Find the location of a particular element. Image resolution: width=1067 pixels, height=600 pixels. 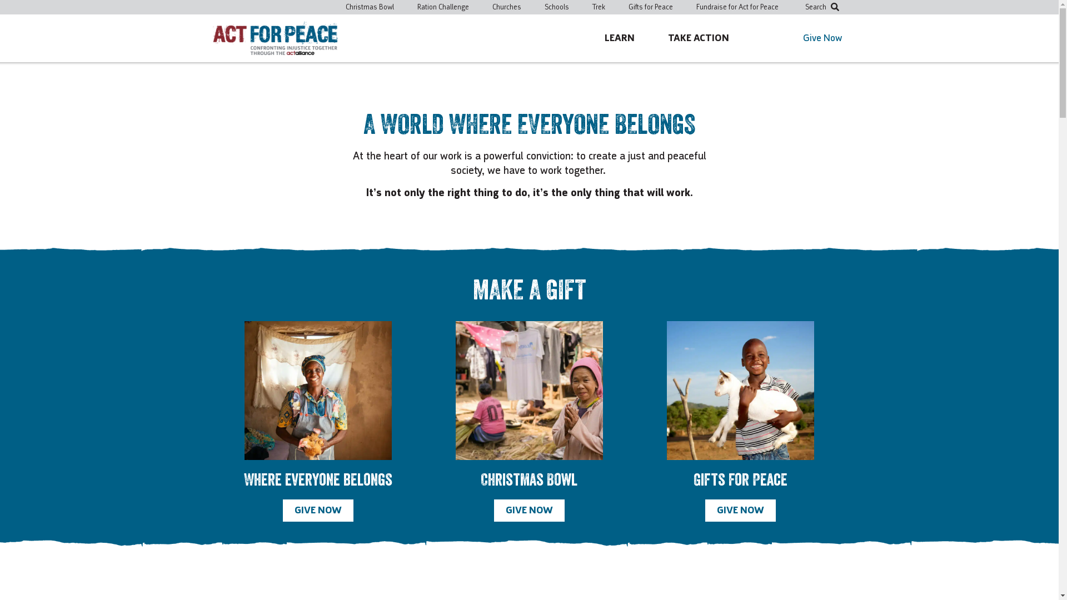

GIVE NOW is located at coordinates (529, 511).